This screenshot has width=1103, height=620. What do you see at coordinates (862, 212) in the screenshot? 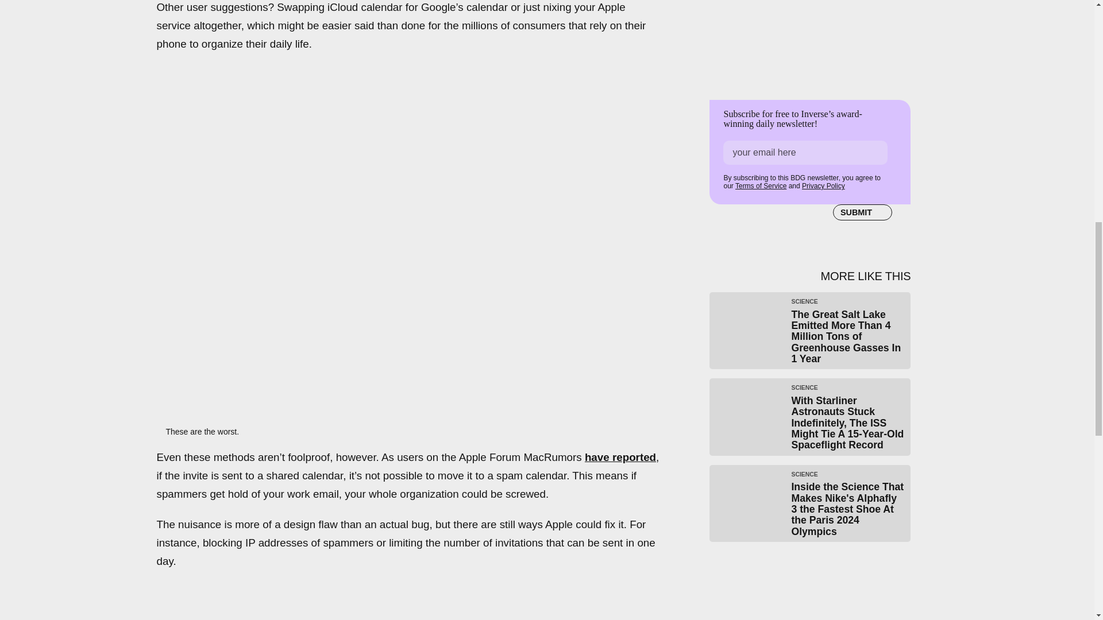
I see `SUBMIT` at bounding box center [862, 212].